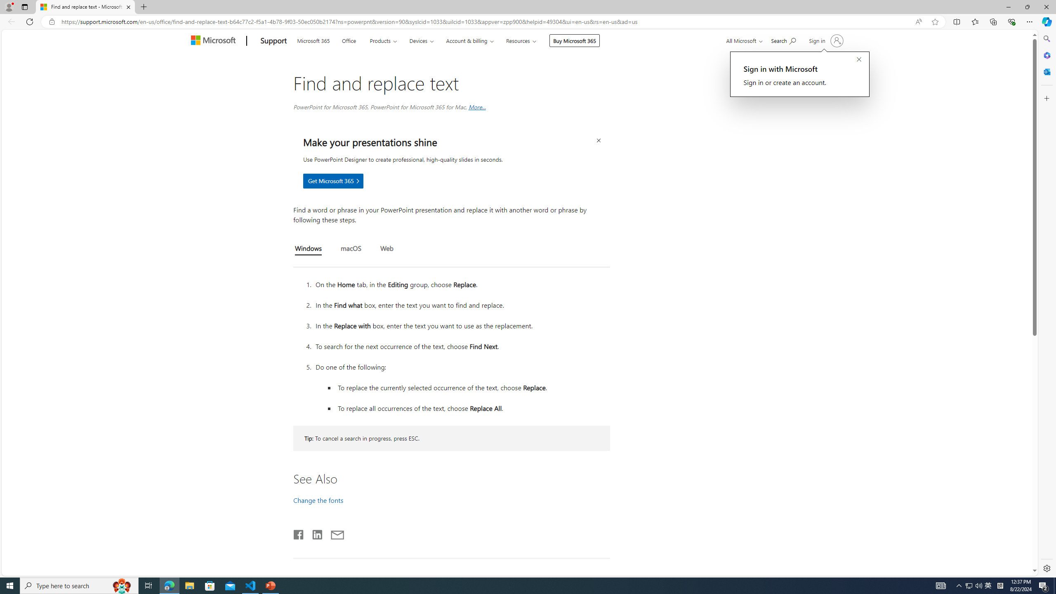 The image size is (1056, 594). Describe the element at coordinates (10, 21) in the screenshot. I see `Back` at that location.